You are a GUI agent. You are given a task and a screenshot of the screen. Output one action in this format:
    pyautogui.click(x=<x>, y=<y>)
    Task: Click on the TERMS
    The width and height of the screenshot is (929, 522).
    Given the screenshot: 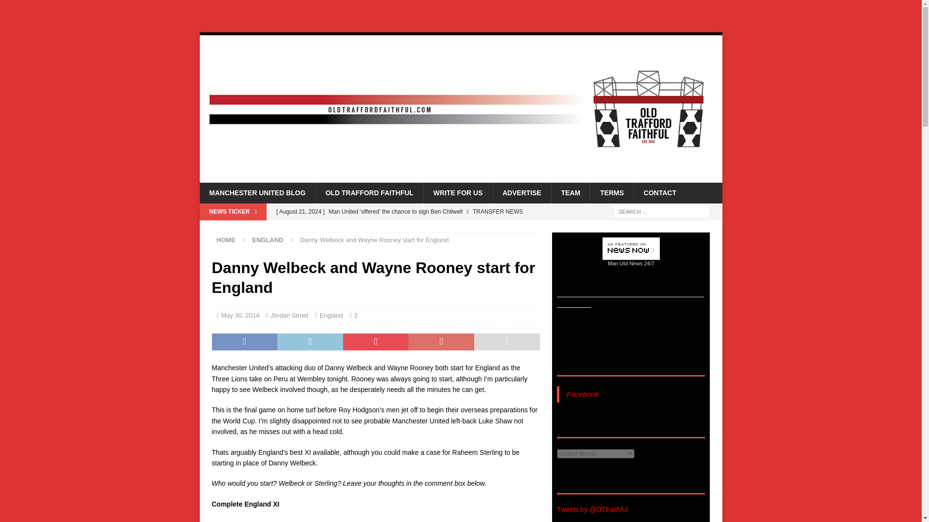 What is the action you would take?
    pyautogui.click(x=612, y=193)
    